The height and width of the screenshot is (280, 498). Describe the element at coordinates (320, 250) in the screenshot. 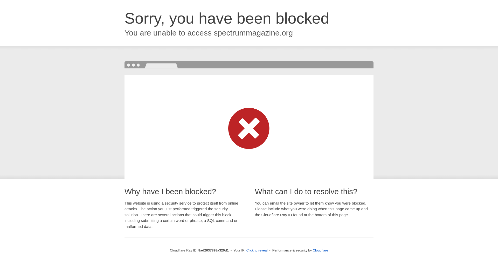

I see `Cloudflare` at that location.